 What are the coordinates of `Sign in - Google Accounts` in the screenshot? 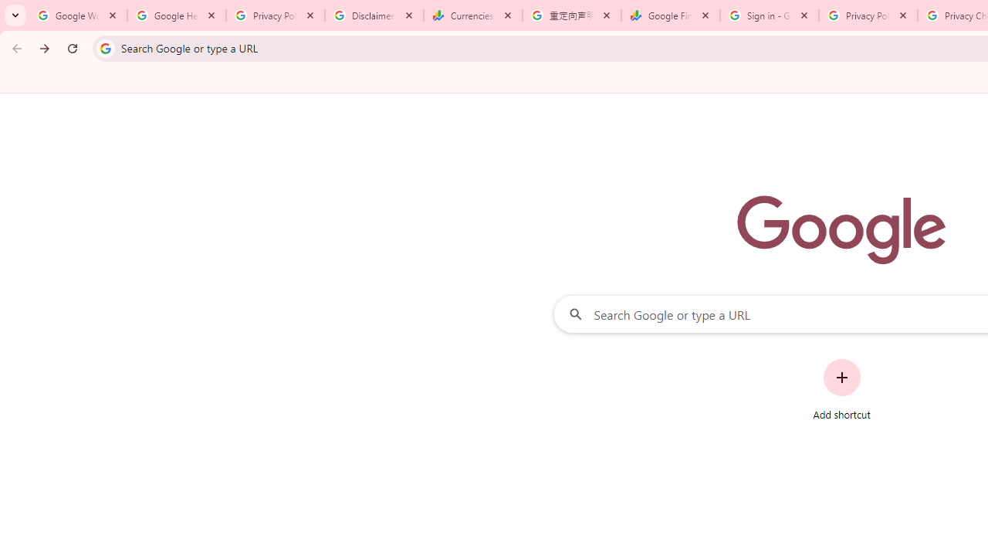 It's located at (770, 15).